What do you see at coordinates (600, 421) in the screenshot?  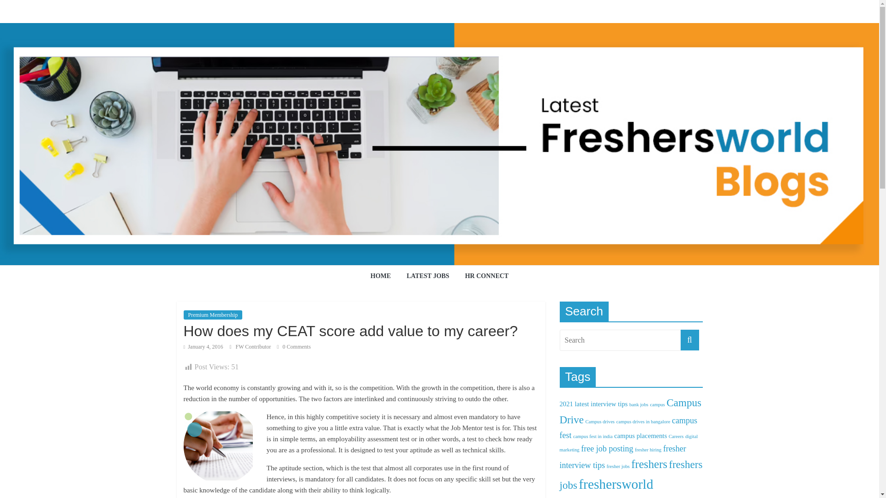 I see `Campus drives` at bounding box center [600, 421].